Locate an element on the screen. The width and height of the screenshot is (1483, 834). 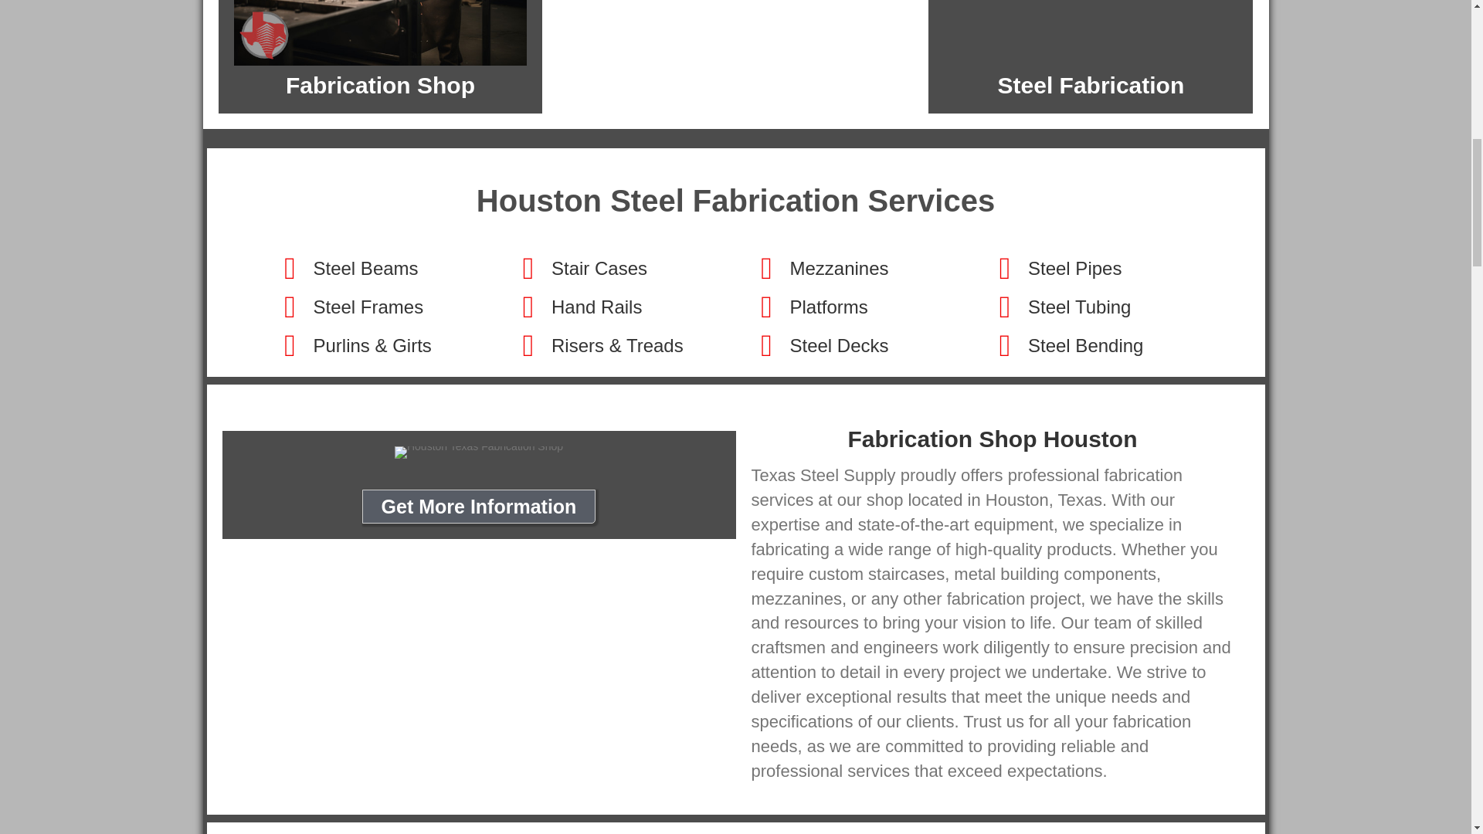
Local Steel Fabrication Shops is located at coordinates (1090, 32).